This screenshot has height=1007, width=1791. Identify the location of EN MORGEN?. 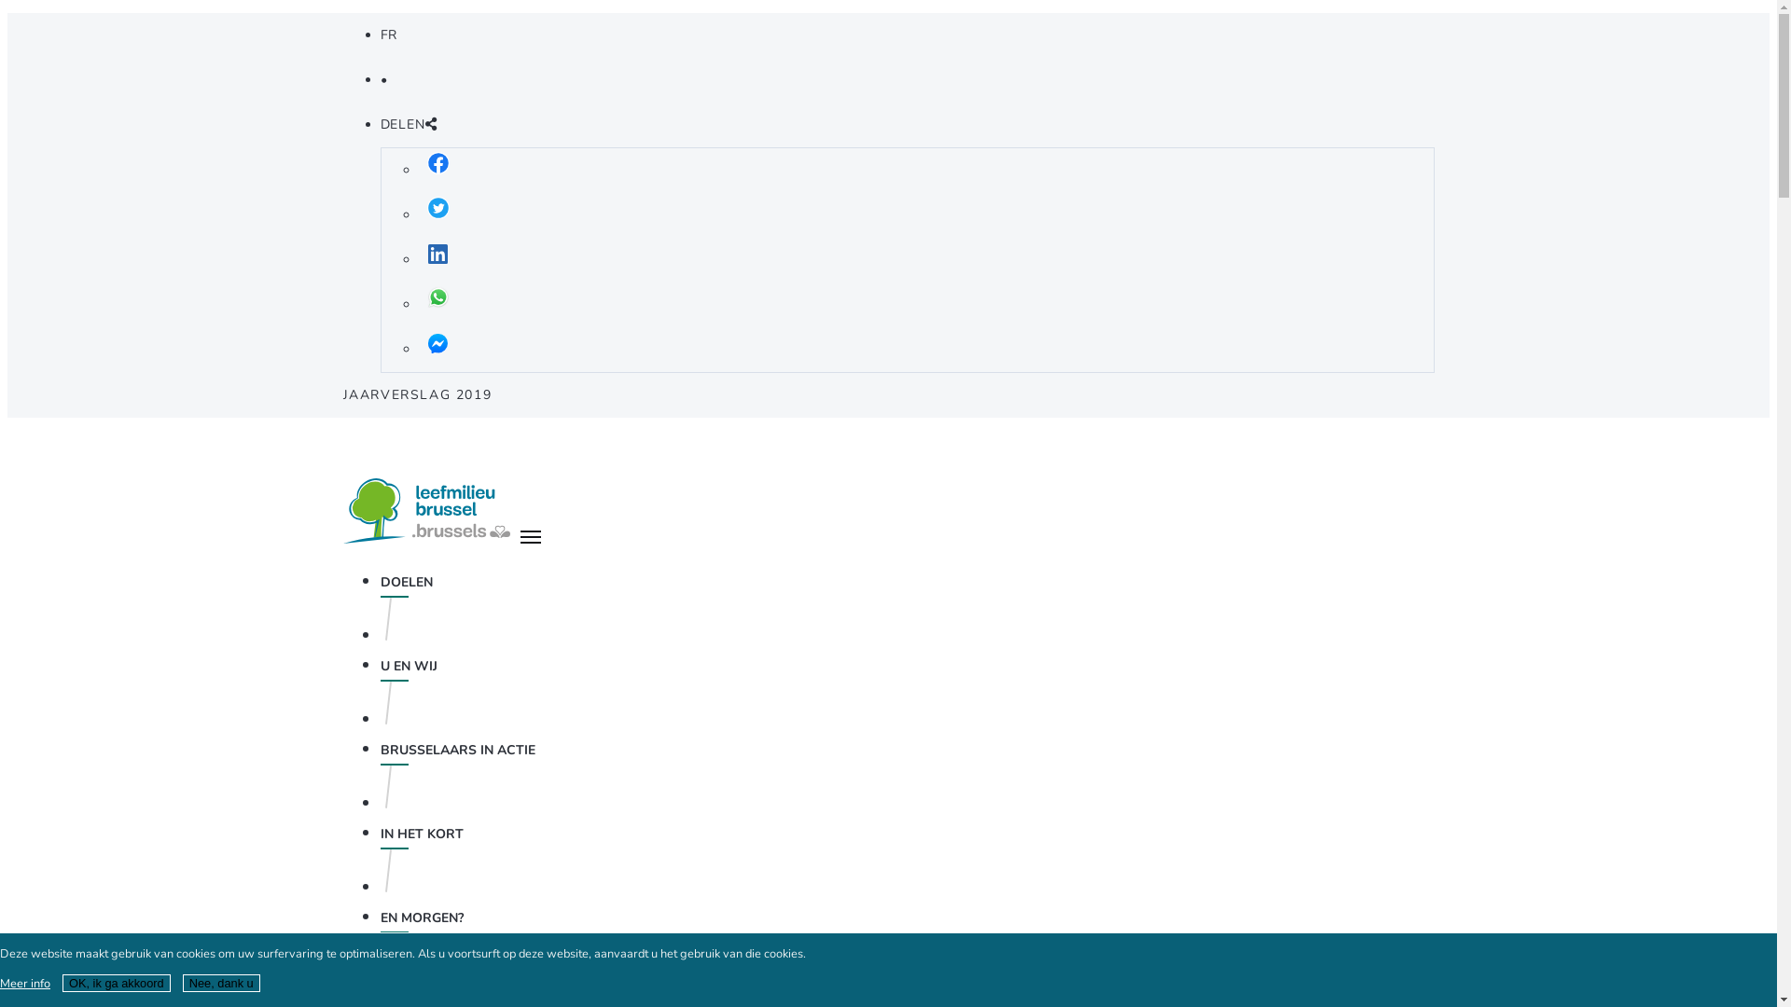
(422, 917).